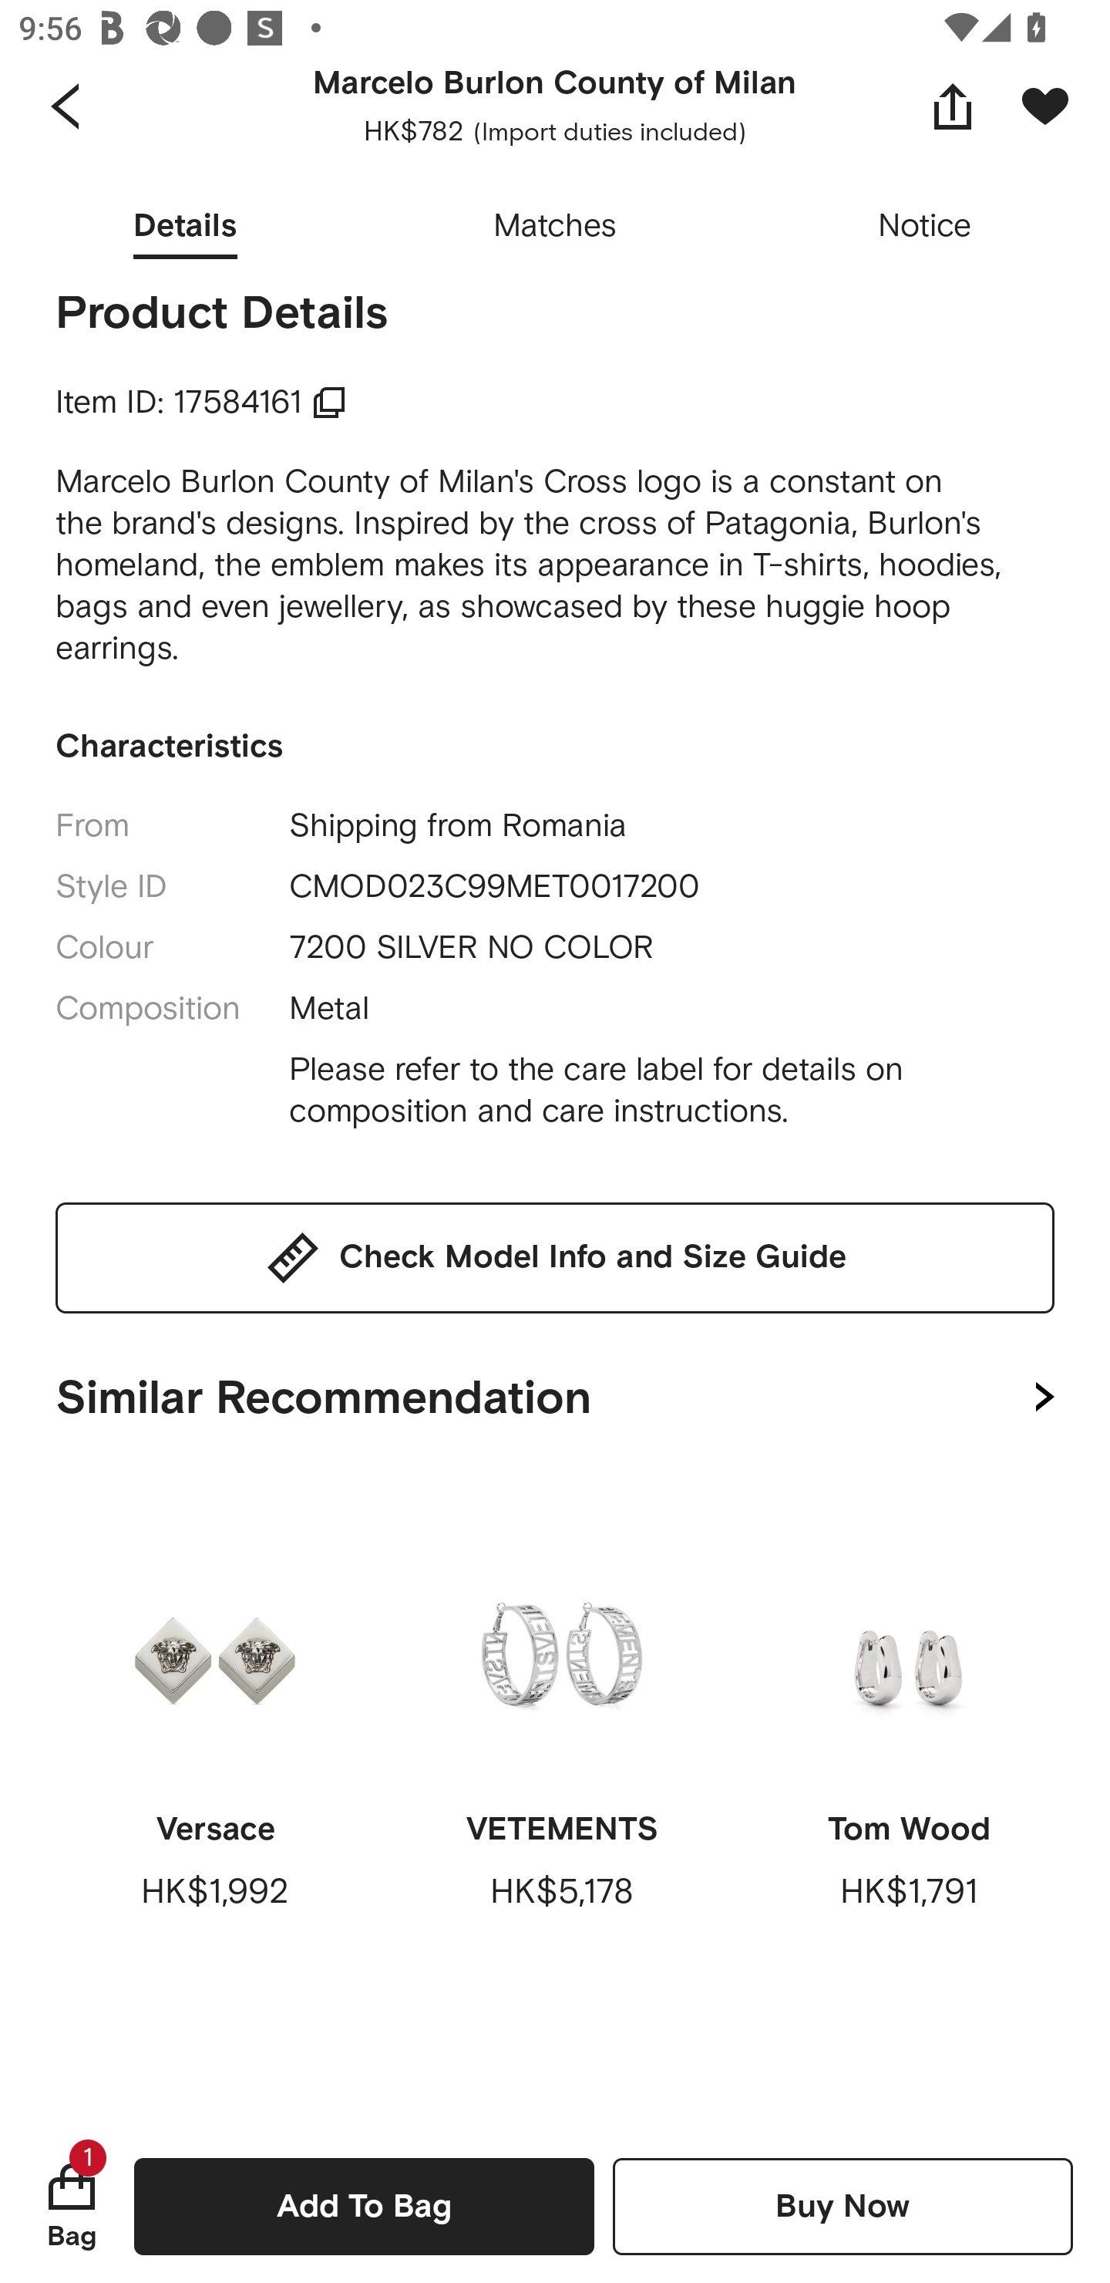  Describe the element at coordinates (215, 1755) in the screenshot. I see `Versace HK$1,992` at that location.